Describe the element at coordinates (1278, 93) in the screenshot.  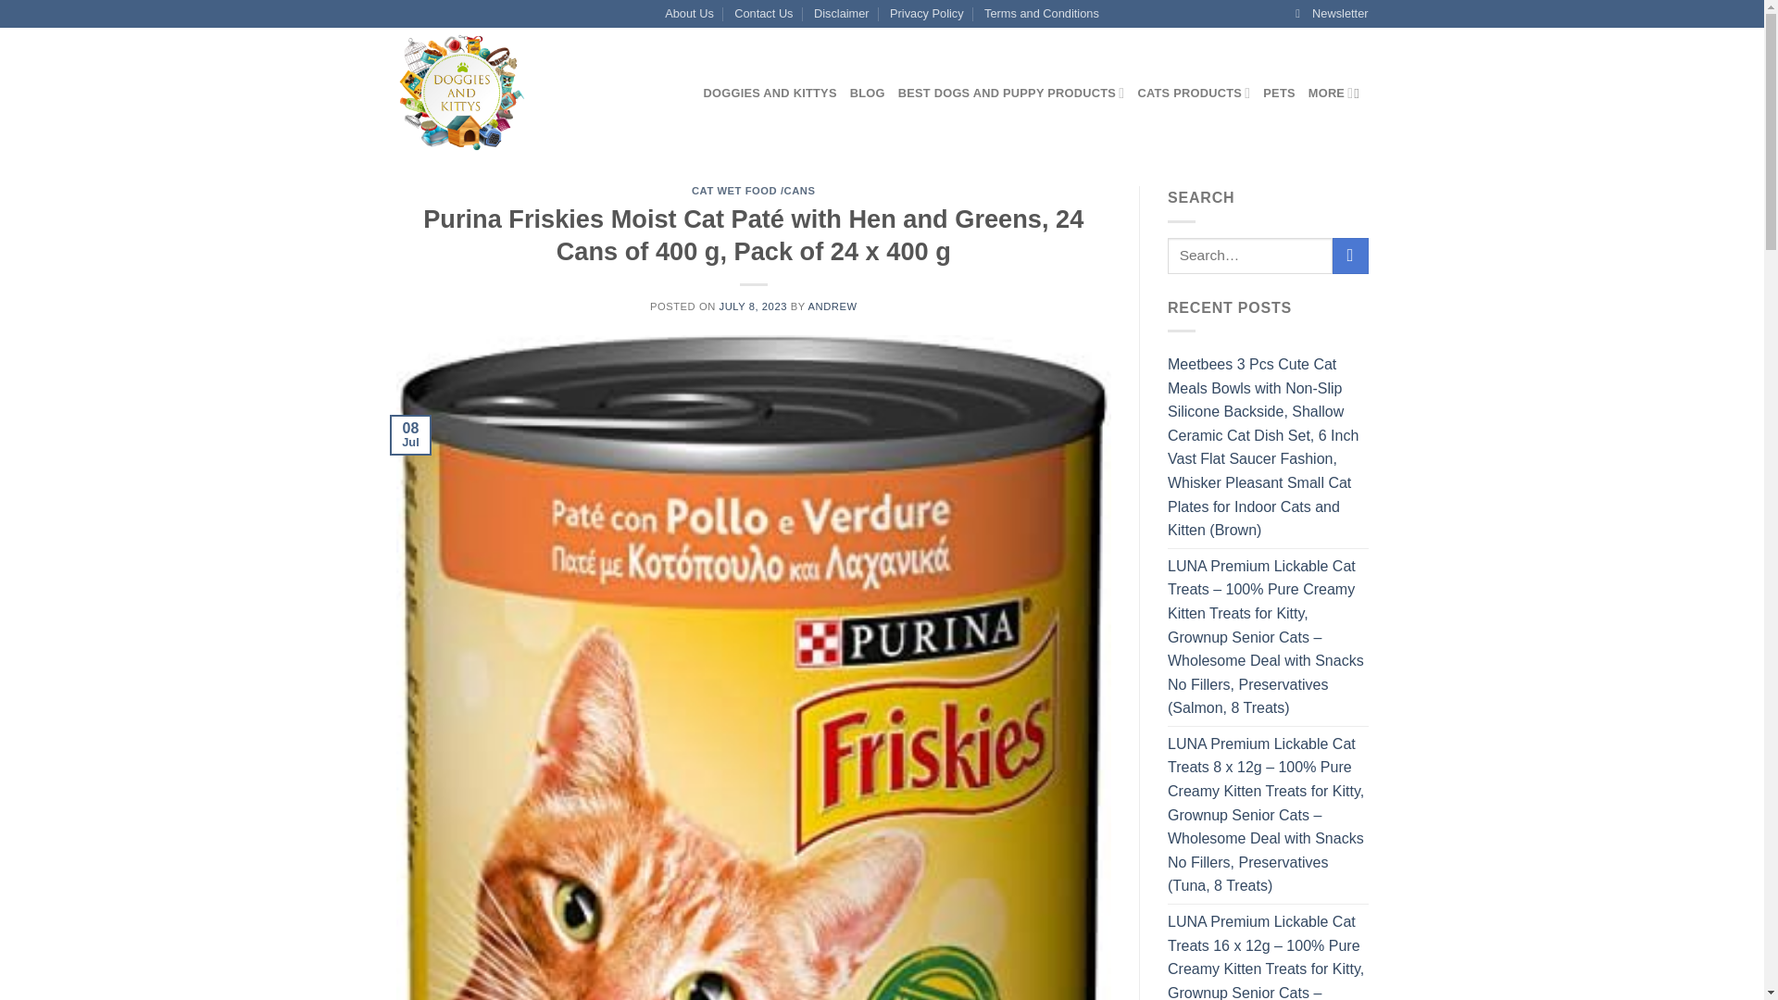
I see `PETS` at that location.